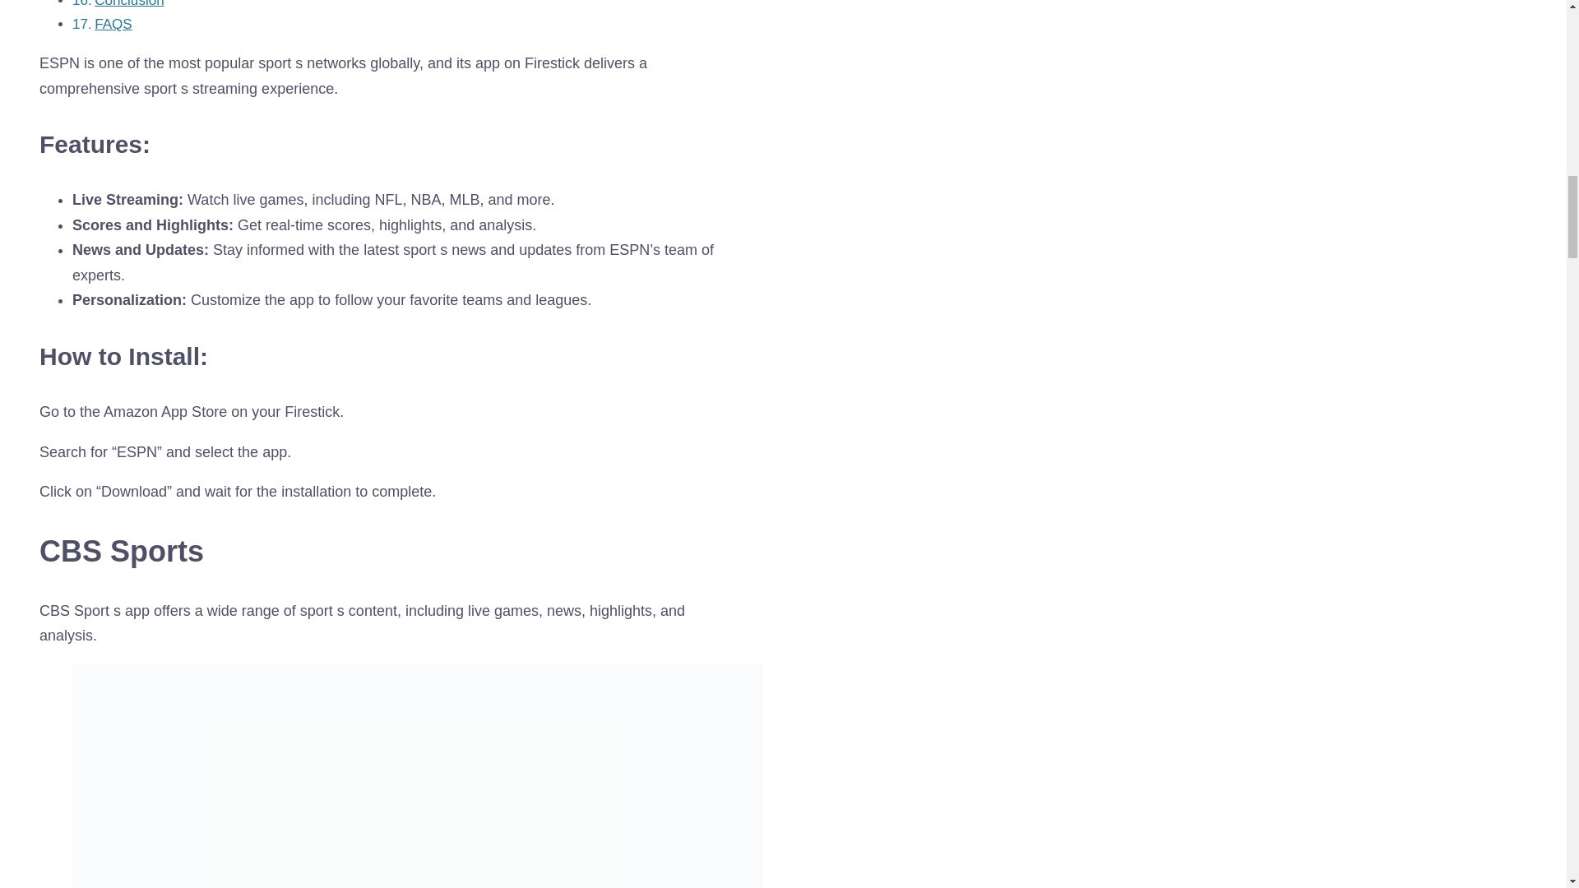  What do you see at coordinates (113, 24) in the screenshot?
I see `FAQS` at bounding box center [113, 24].